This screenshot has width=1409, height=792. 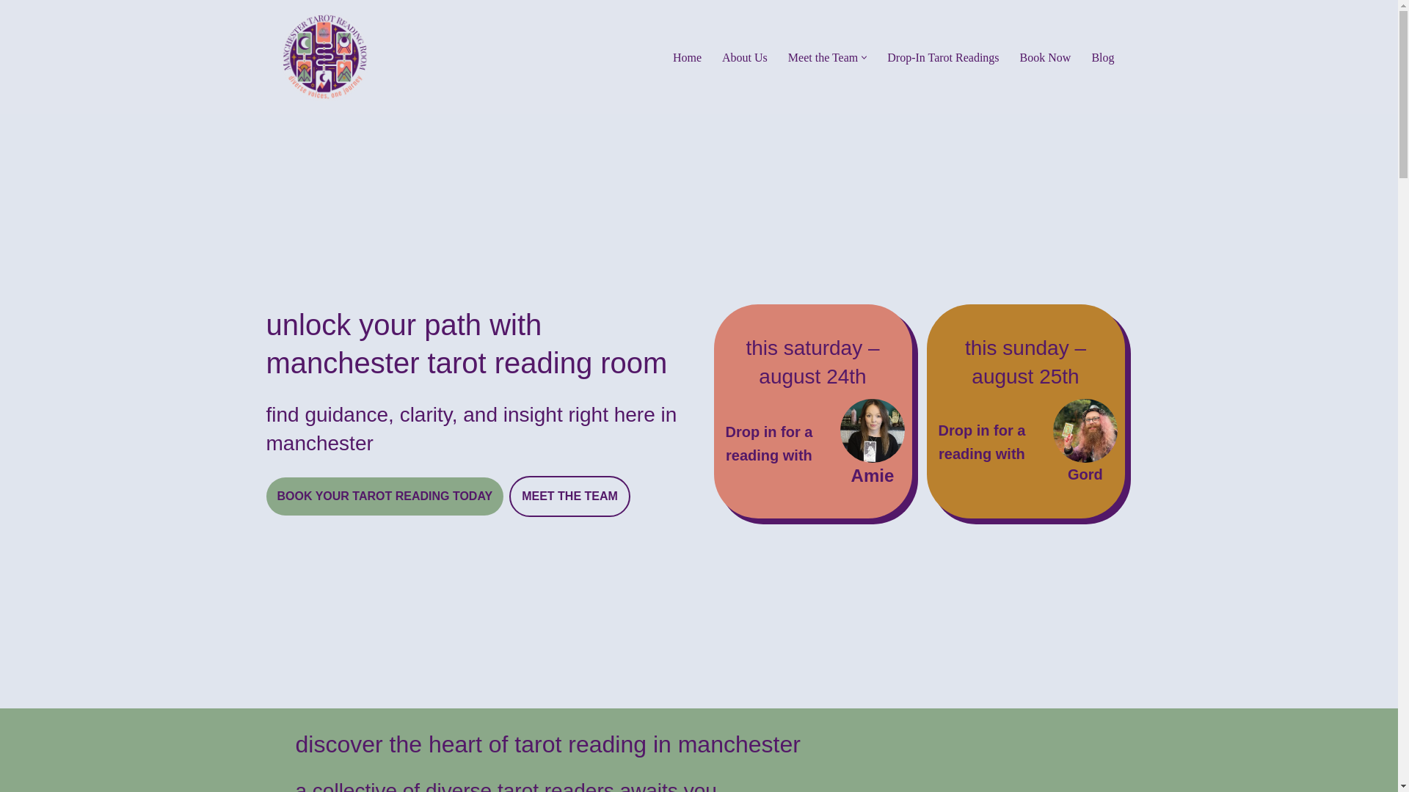 I want to click on Home, so click(x=687, y=57).